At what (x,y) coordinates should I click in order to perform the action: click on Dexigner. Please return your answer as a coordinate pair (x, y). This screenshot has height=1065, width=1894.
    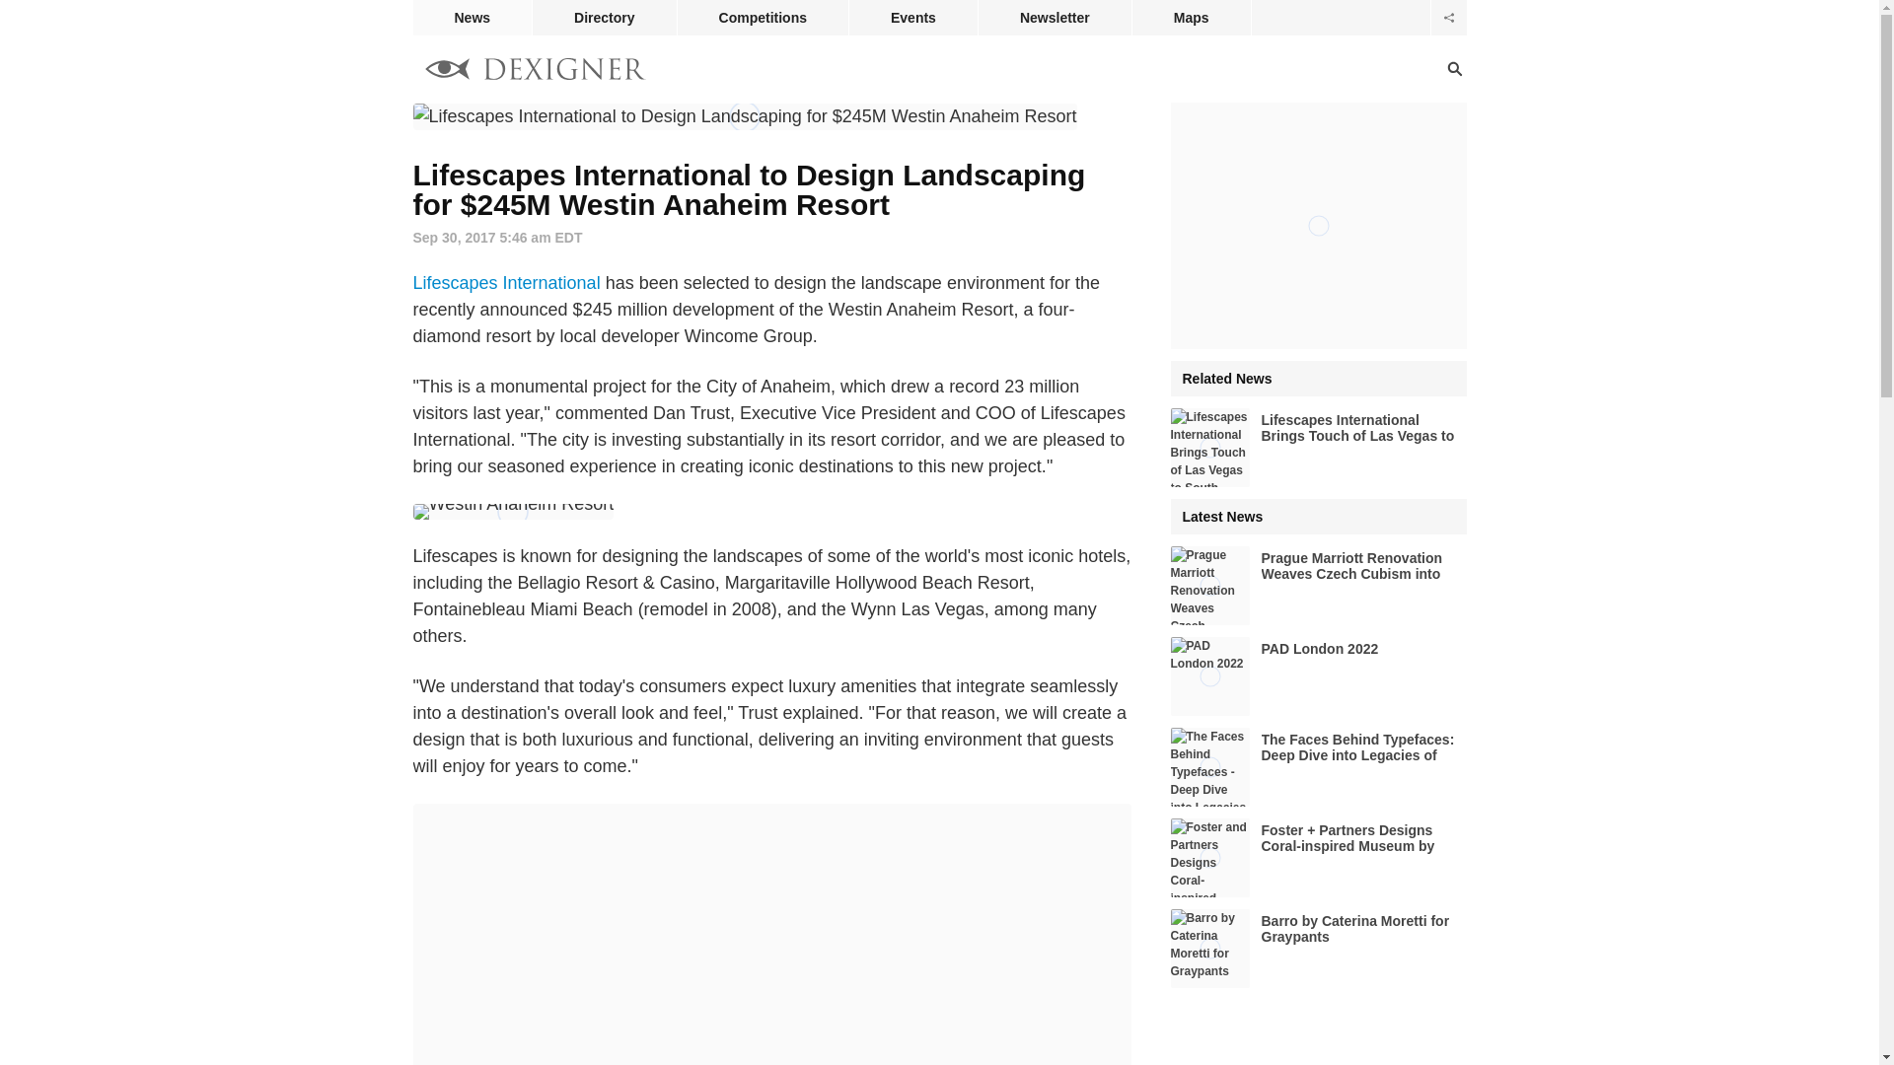
    Looking at the image, I should click on (535, 71).